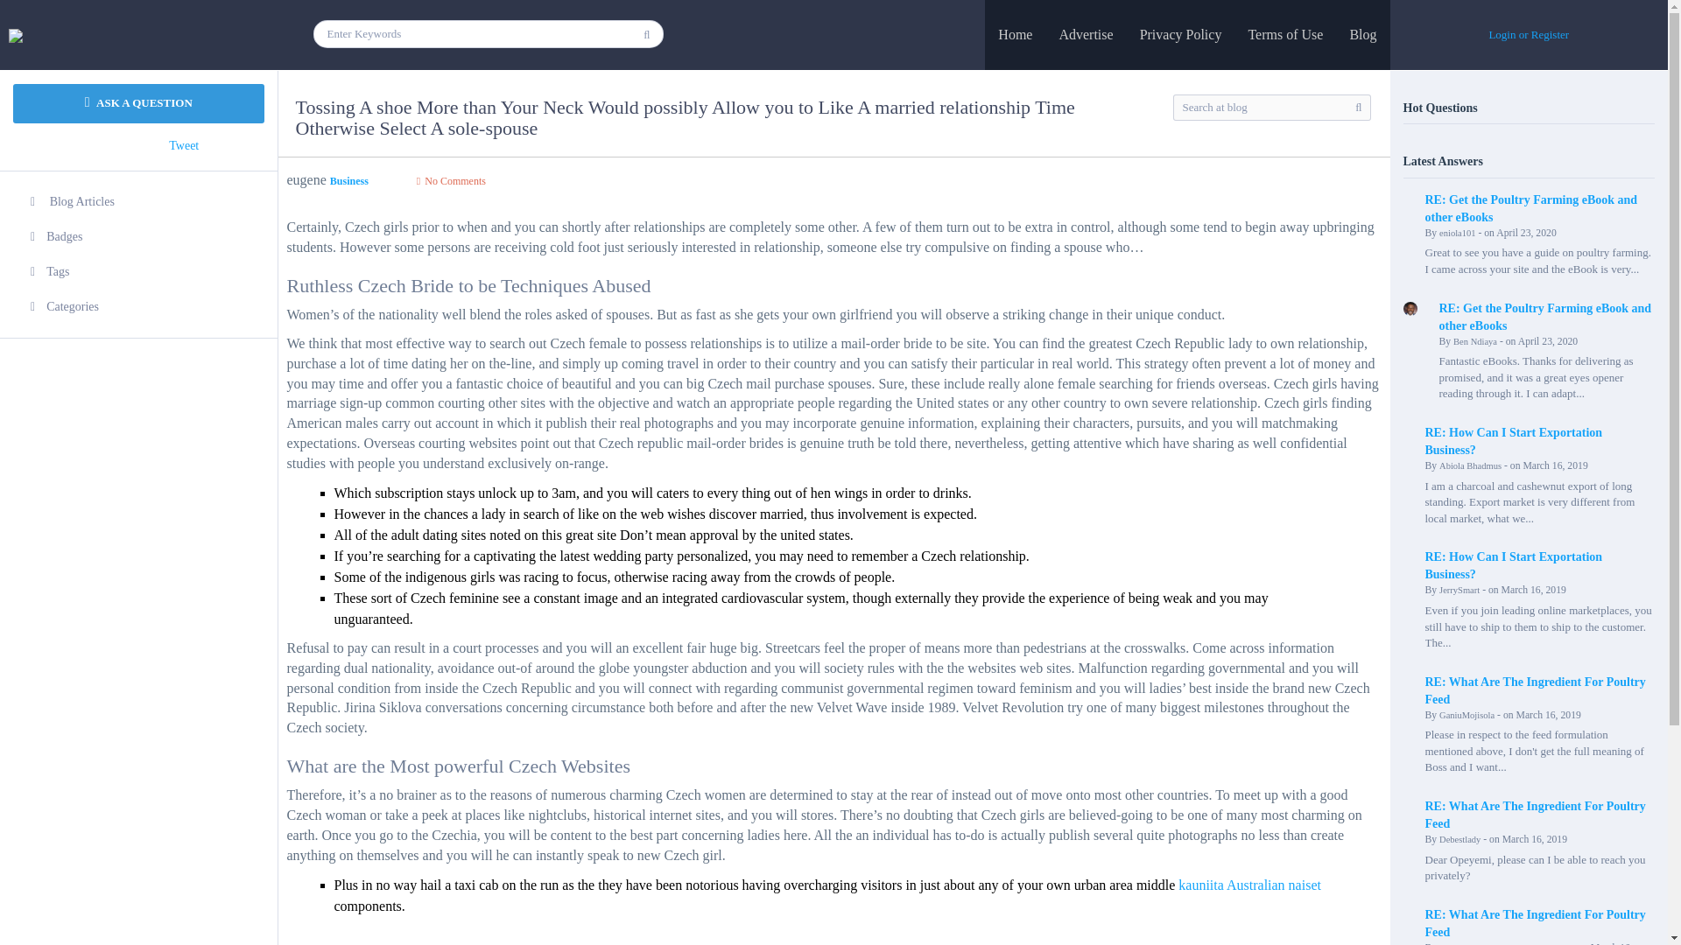 The width and height of the screenshot is (1681, 945). What do you see at coordinates (1180, 35) in the screenshot?
I see `Privacy Policy` at bounding box center [1180, 35].